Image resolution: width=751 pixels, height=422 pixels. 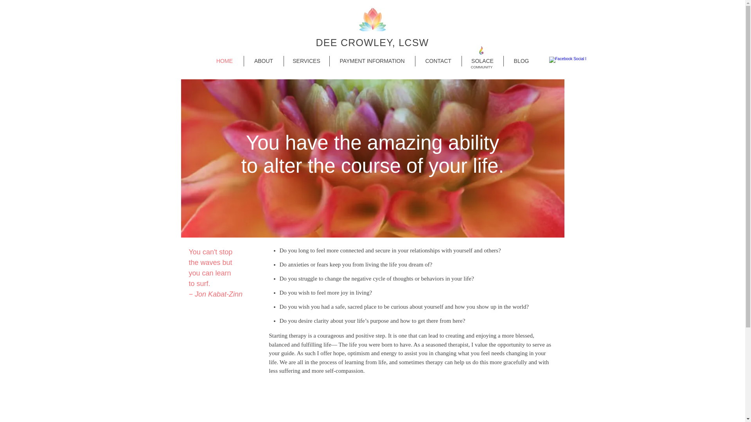 I want to click on SERVICES, so click(x=307, y=61).